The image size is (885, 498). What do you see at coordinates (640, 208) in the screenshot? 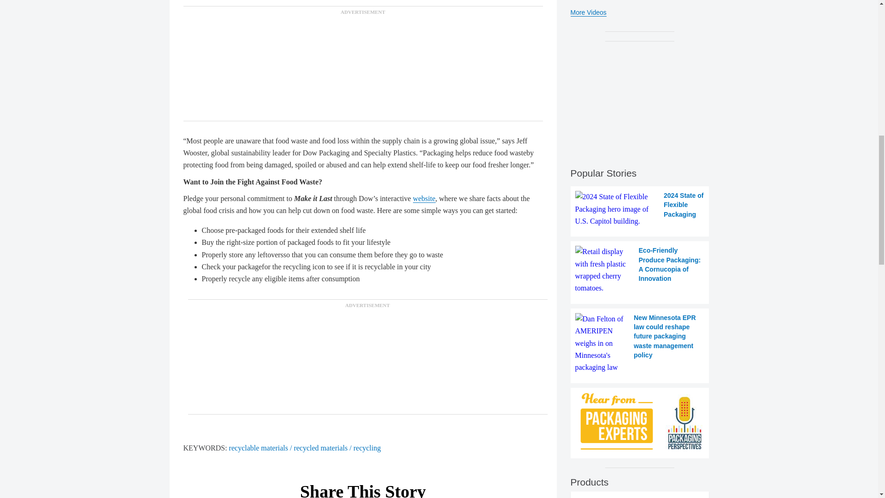
I see `2024 State of Flexible Packaging` at bounding box center [640, 208].